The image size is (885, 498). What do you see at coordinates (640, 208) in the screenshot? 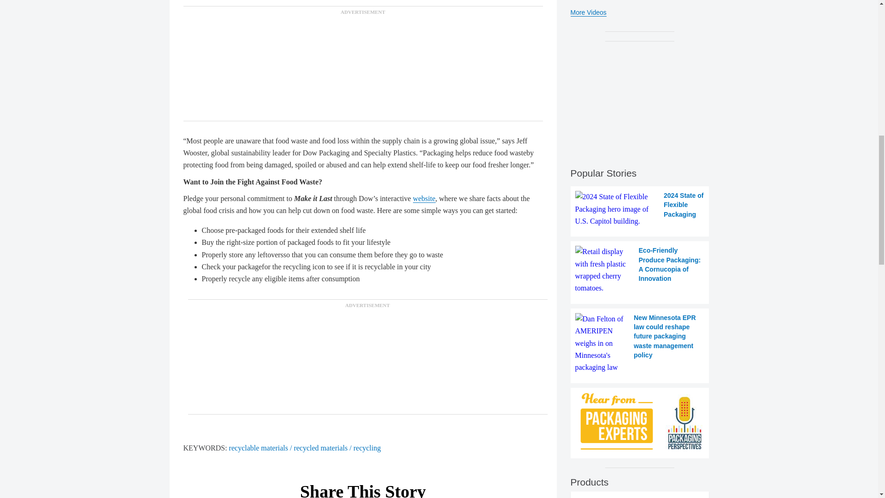
I see `2024 State of Flexible Packaging` at bounding box center [640, 208].